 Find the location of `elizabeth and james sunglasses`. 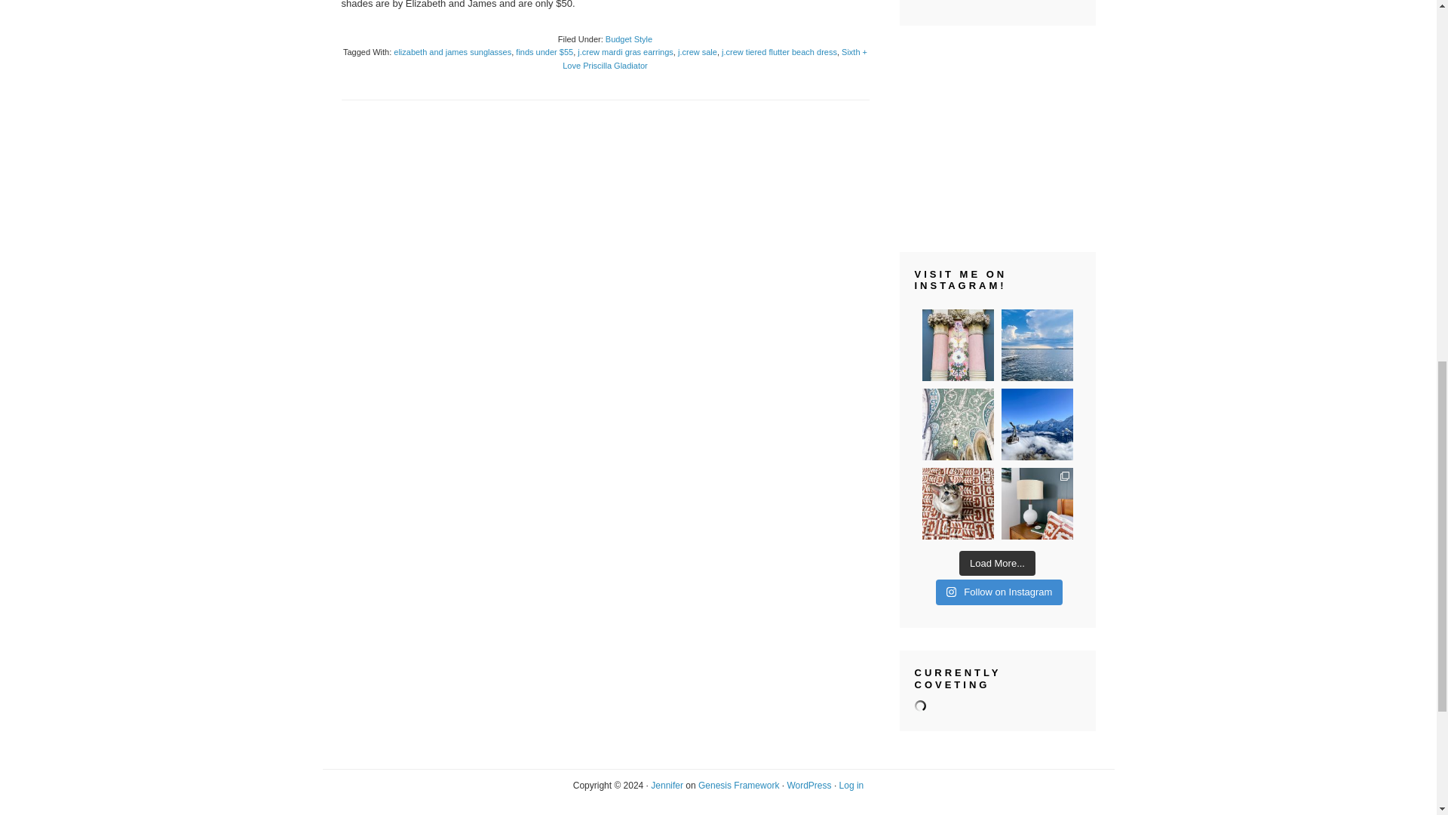

elizabeth and james sunglasses is located at coordinates (452, 51).